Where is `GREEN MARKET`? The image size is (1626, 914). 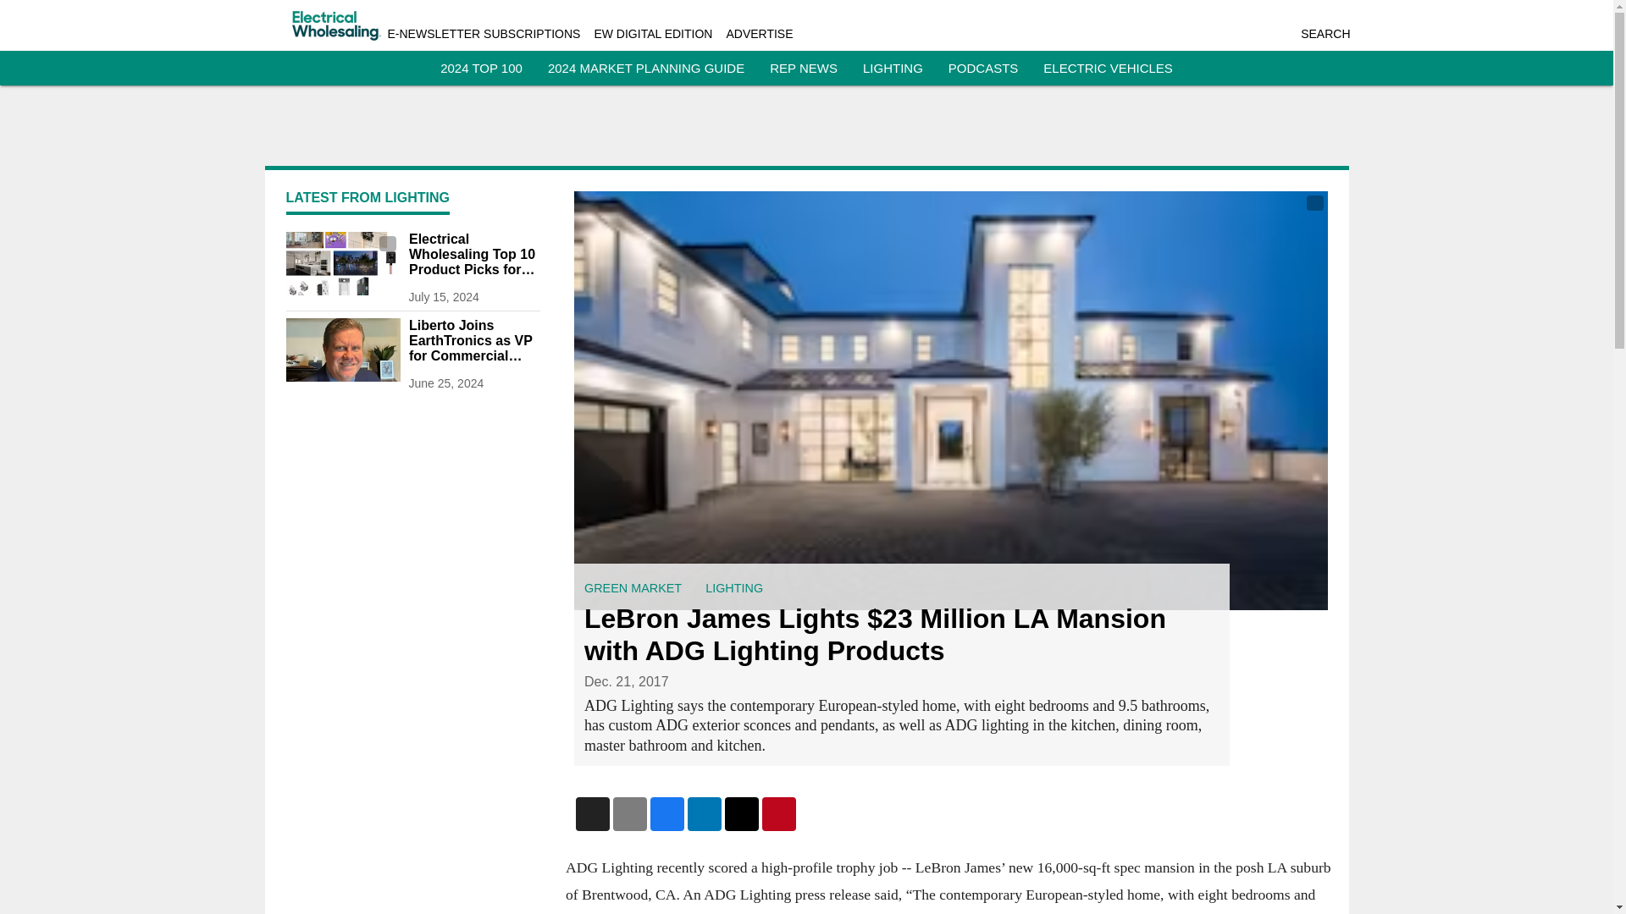
GREEN MARKET is located at coordinates (632, 587).